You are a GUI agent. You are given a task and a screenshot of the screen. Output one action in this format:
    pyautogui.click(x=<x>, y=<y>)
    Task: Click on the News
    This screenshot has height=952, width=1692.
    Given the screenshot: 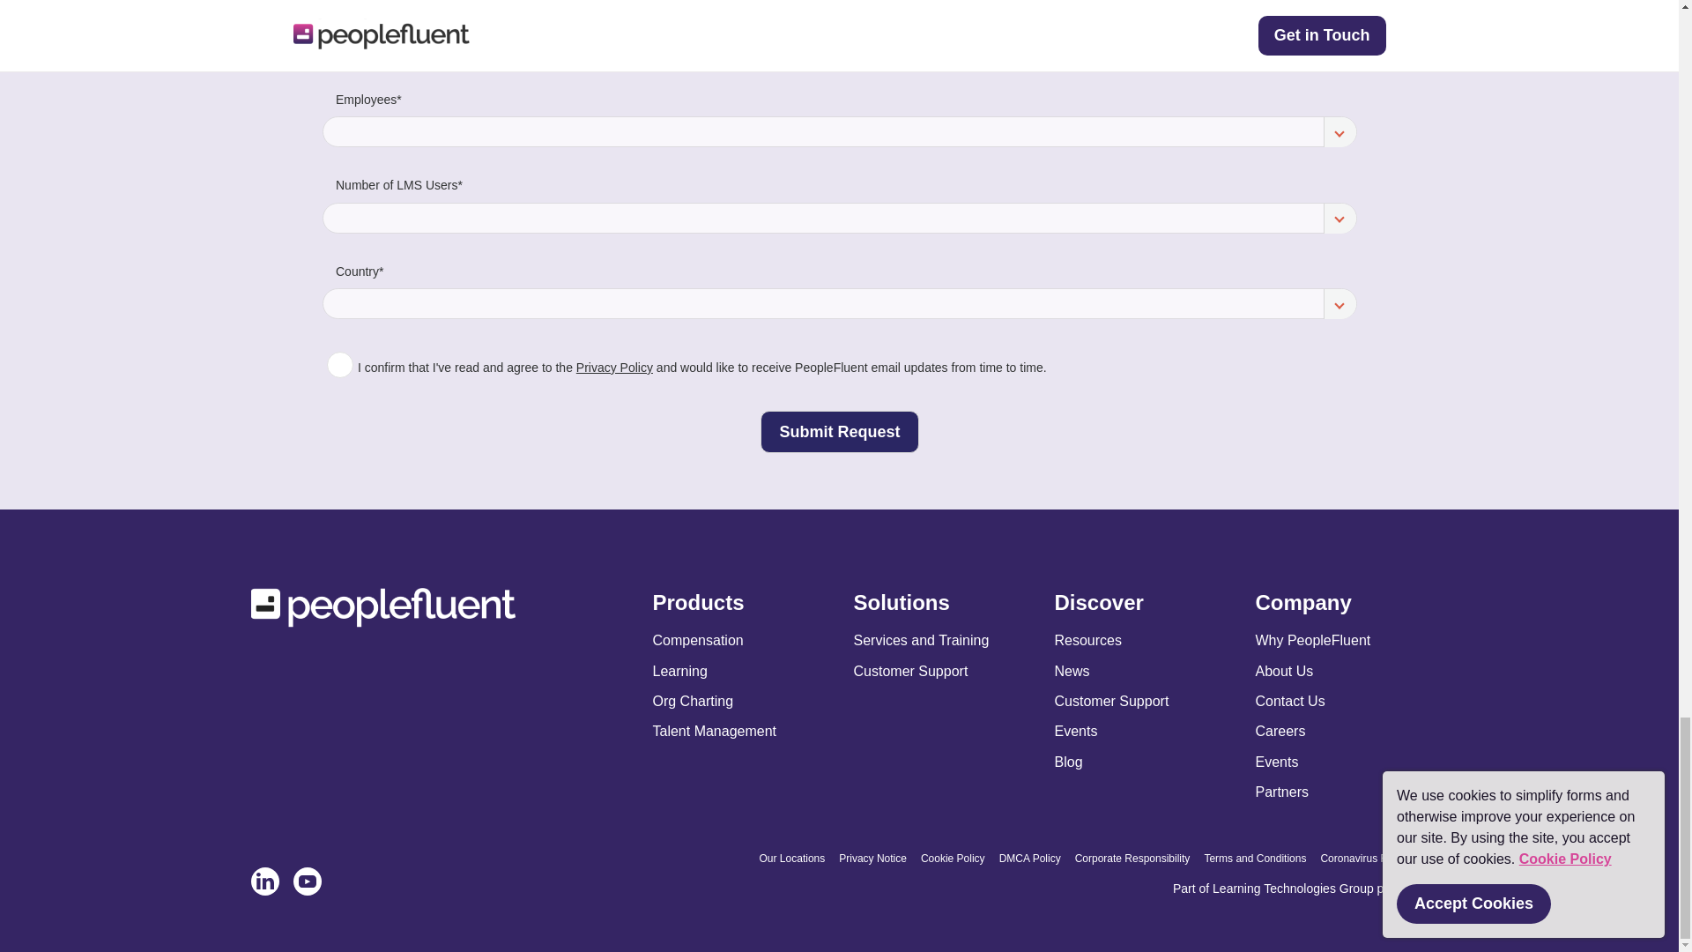 What is the action you would take?
    pyautogui.click(x=1072, y=671)
    